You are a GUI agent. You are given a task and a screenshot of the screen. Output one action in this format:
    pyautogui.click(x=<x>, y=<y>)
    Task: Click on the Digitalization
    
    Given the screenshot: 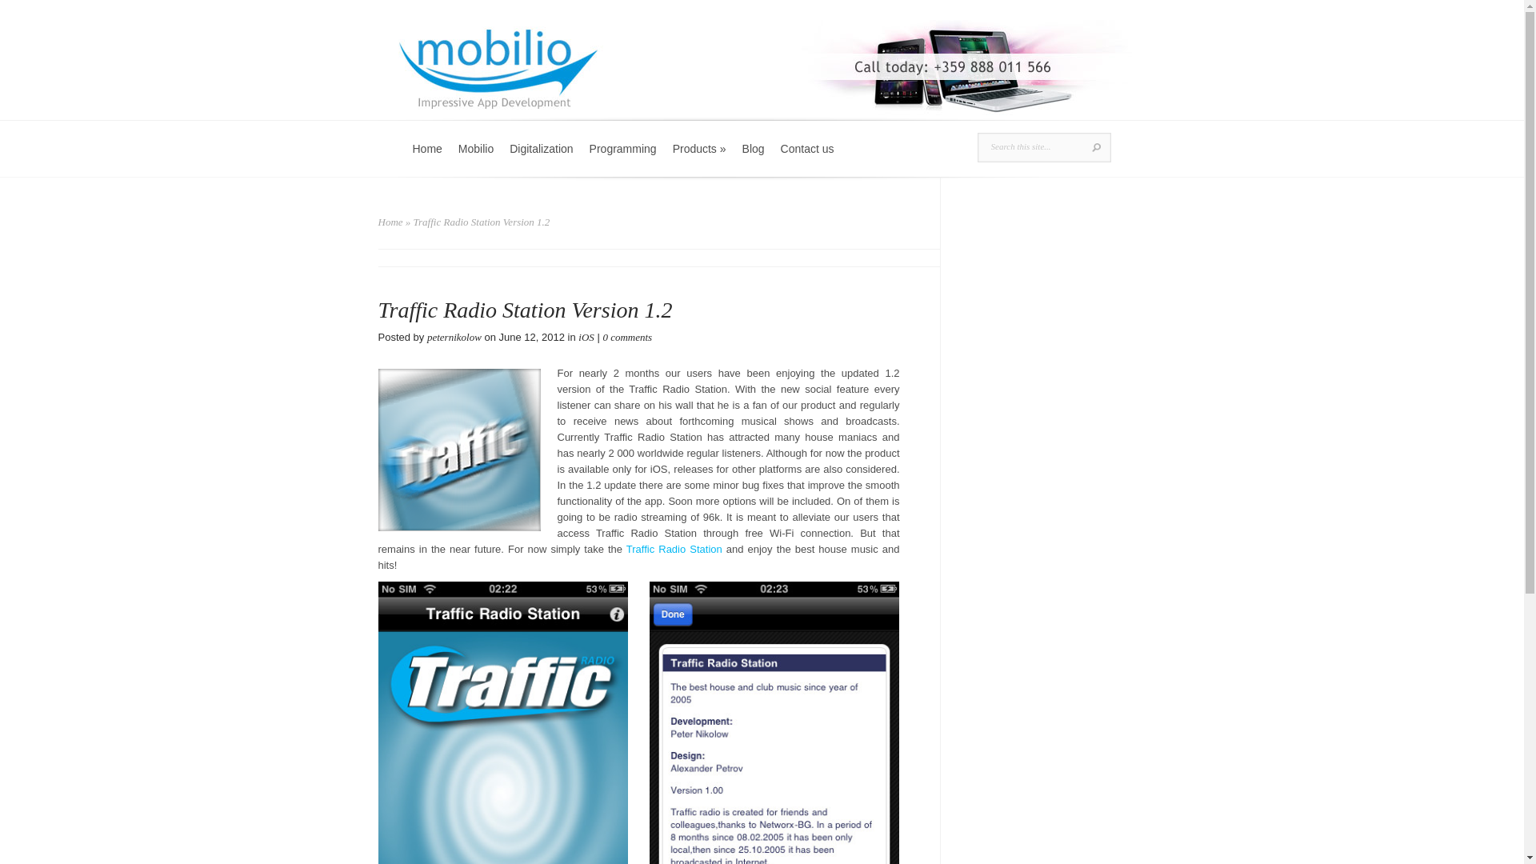 What is the action you would take?
    pyautogui.click(x=541, y=158)
    